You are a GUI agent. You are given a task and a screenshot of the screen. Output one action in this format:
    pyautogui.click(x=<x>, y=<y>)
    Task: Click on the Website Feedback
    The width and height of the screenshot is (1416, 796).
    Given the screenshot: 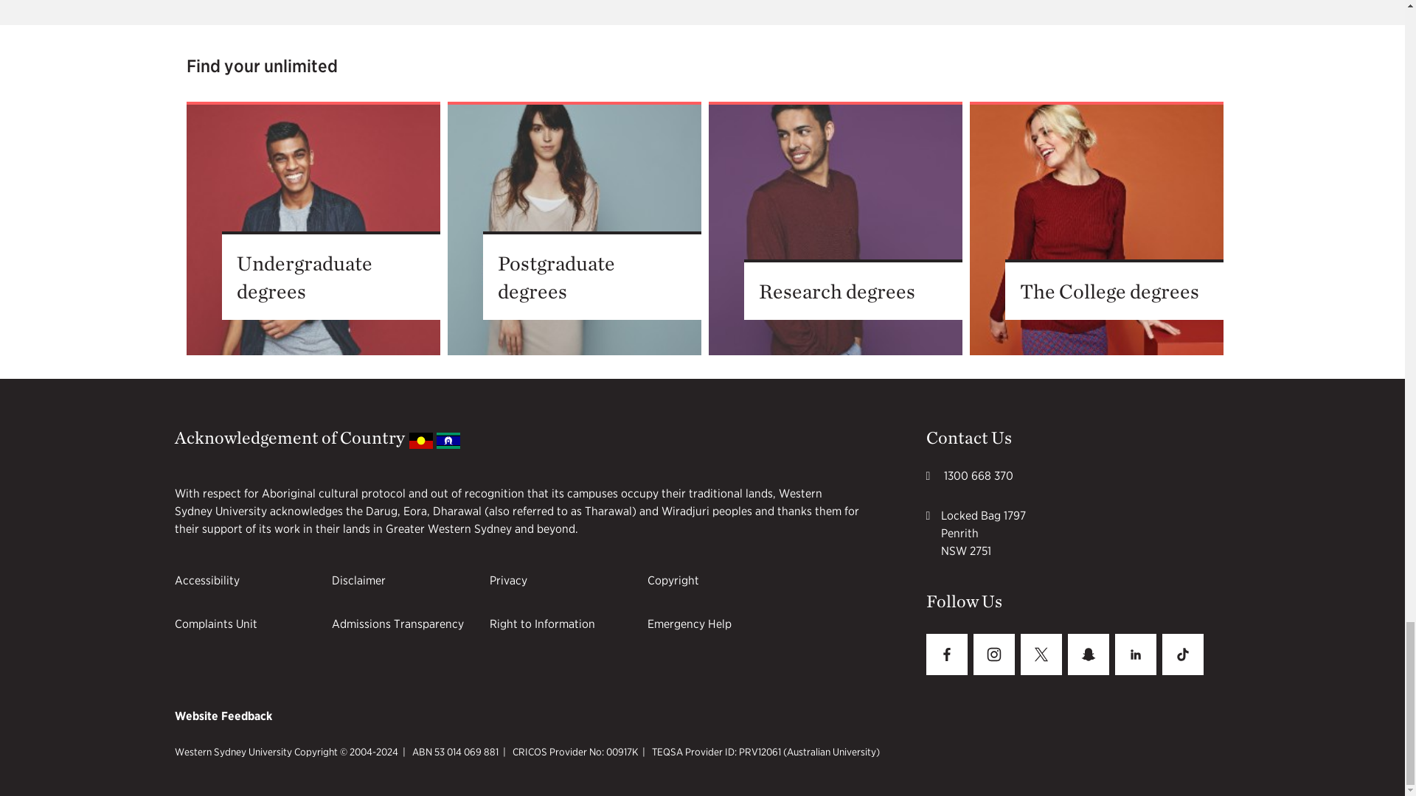 What is the action you would take?
    pyautogui.click(x=223, y=716)
    